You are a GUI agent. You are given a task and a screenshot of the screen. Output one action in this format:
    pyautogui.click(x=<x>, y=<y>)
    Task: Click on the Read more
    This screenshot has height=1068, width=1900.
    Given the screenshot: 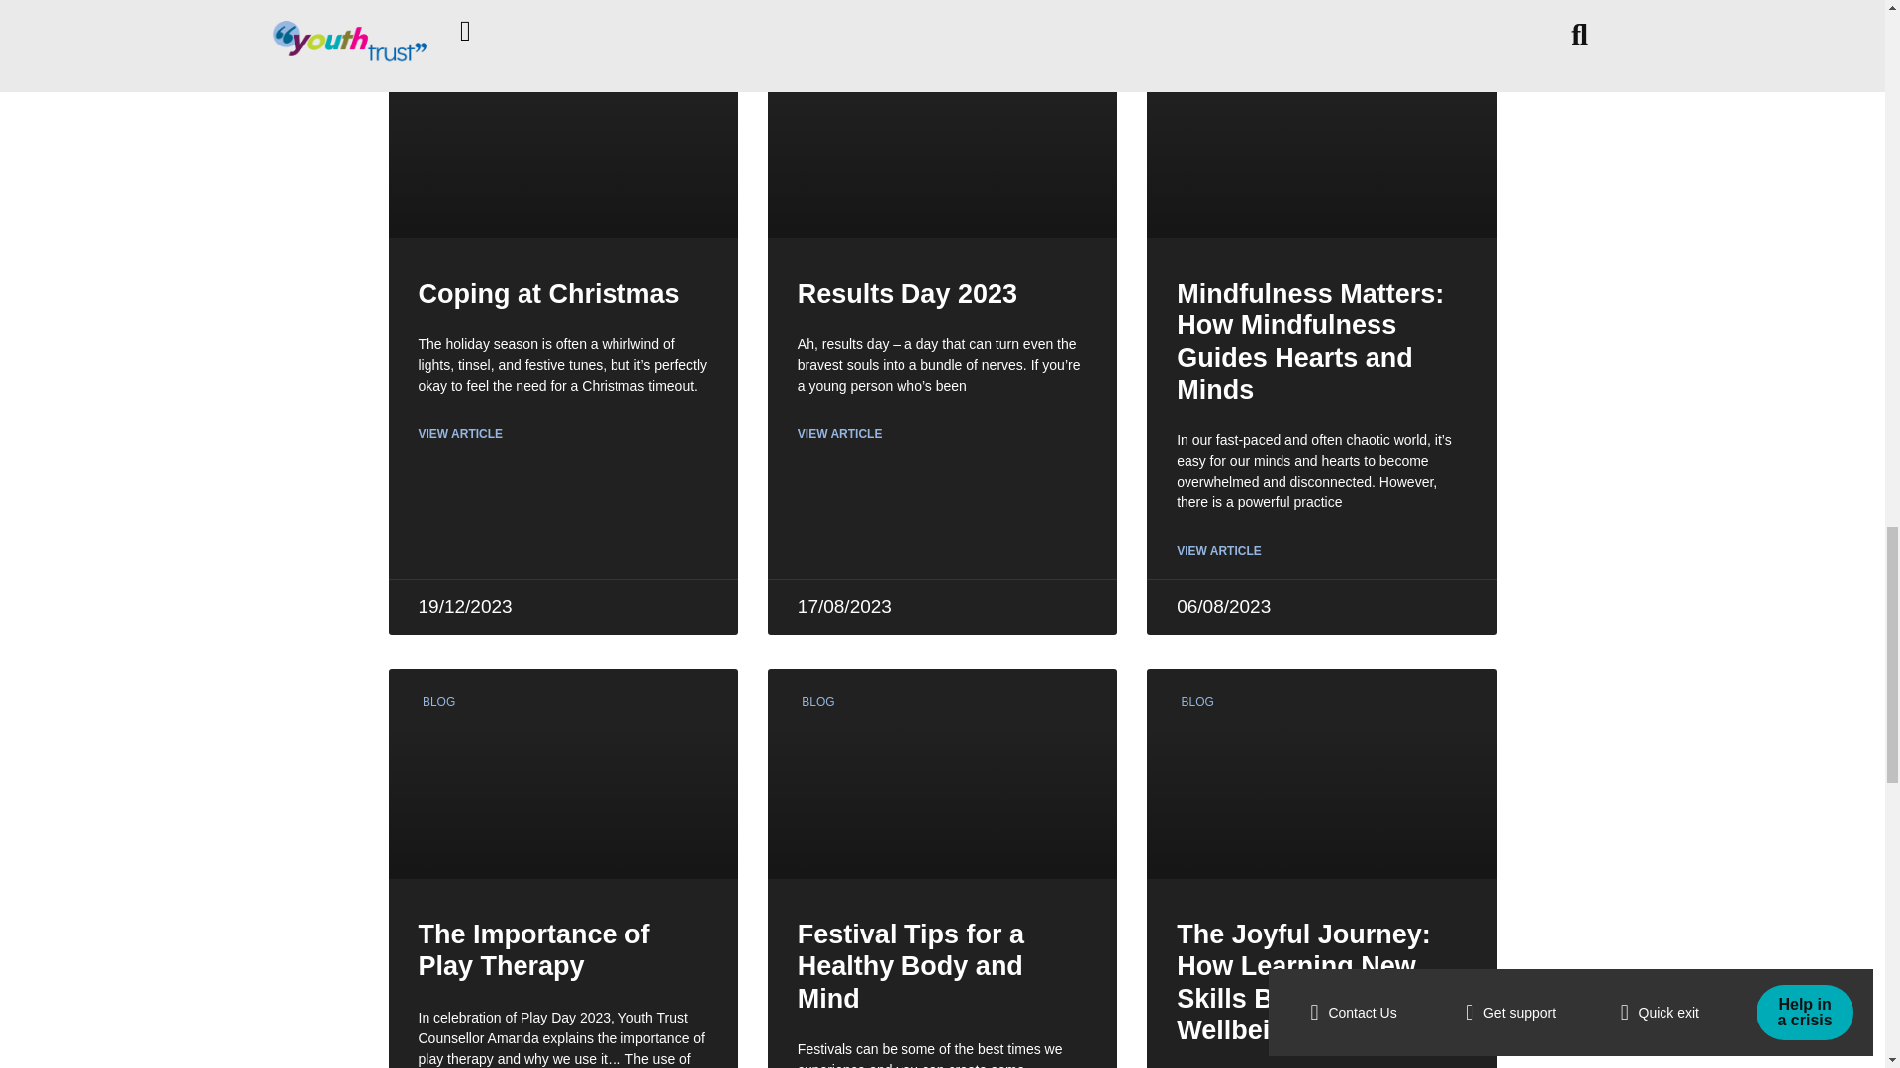 What is the action you would take?
    pyautogui.click(x=942, y=773)
    